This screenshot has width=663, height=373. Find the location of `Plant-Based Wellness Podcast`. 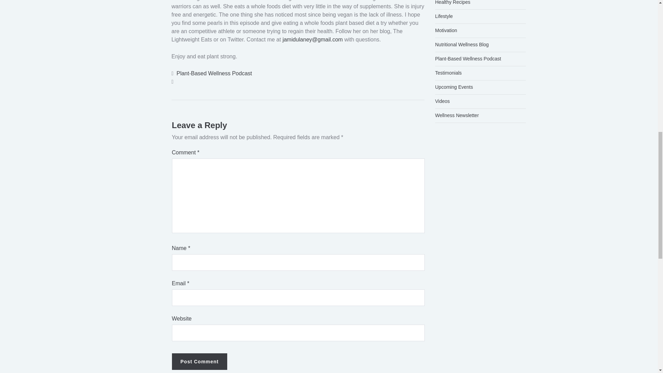

Plant-Based Wellness Podcast is located at coordinates (214, 73).